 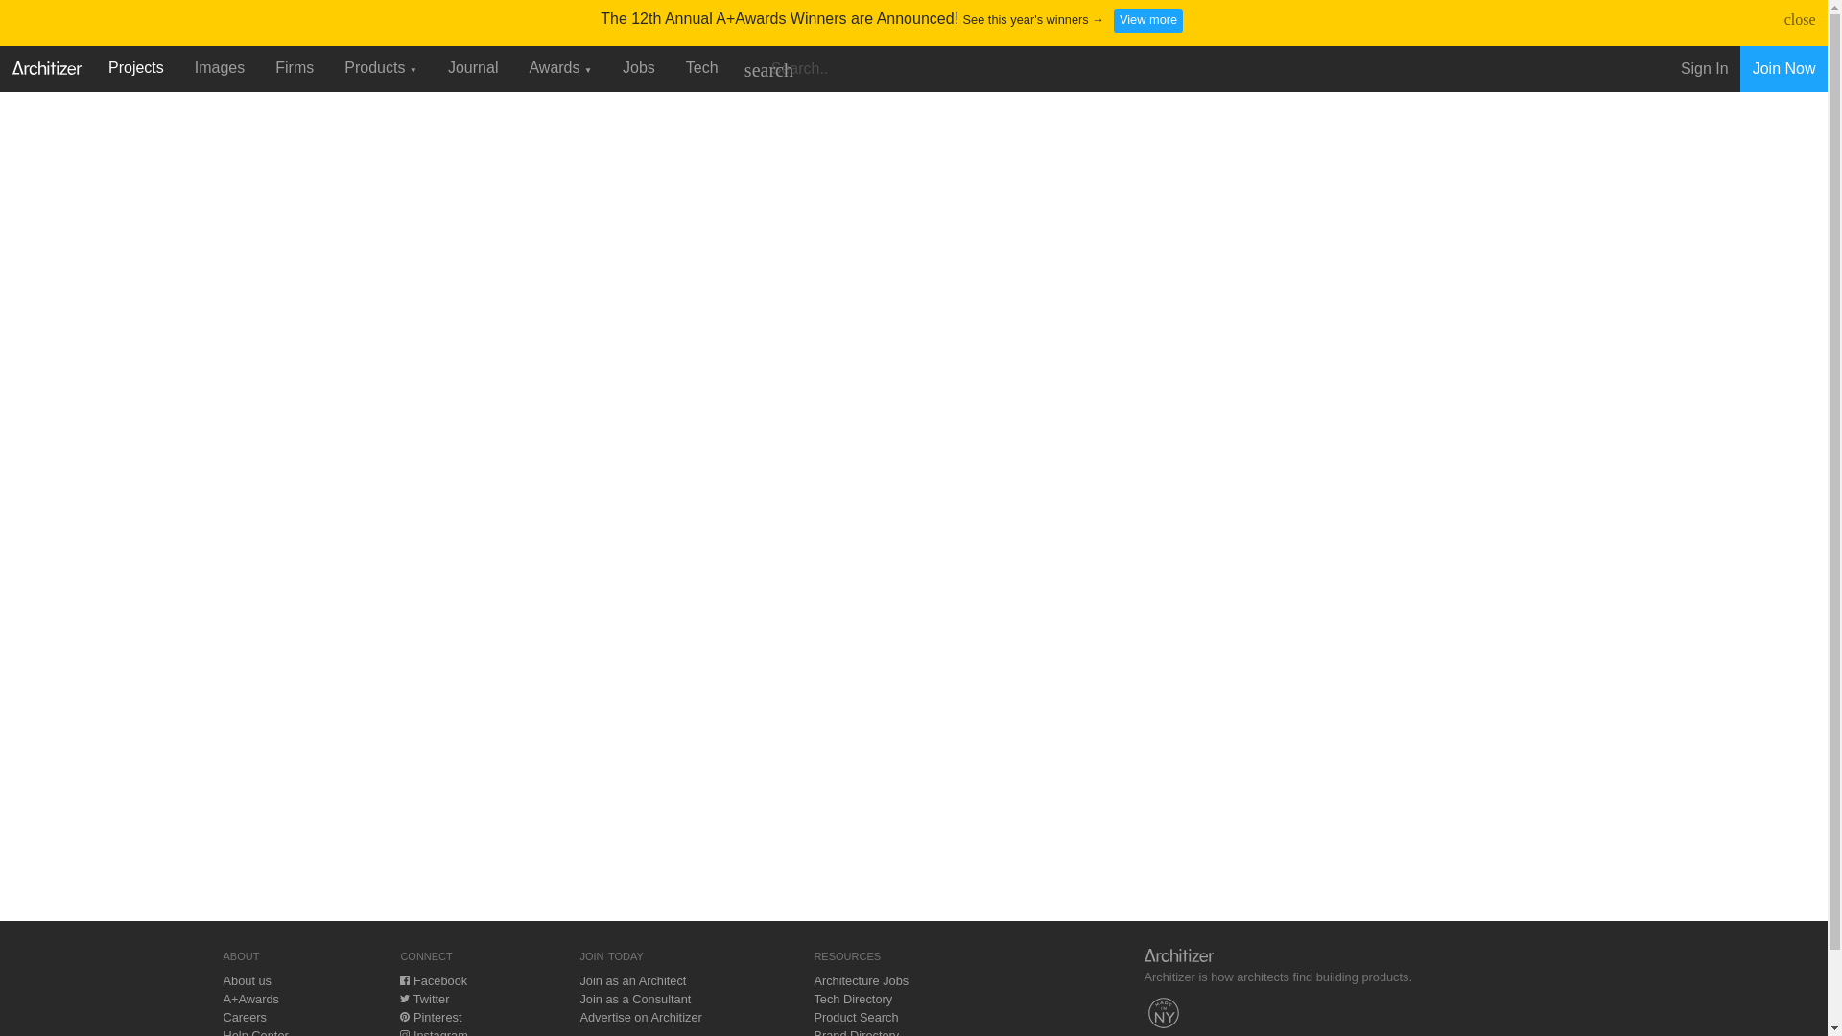 I want to click on Architecture Jobs, so click(x=861, y=980).